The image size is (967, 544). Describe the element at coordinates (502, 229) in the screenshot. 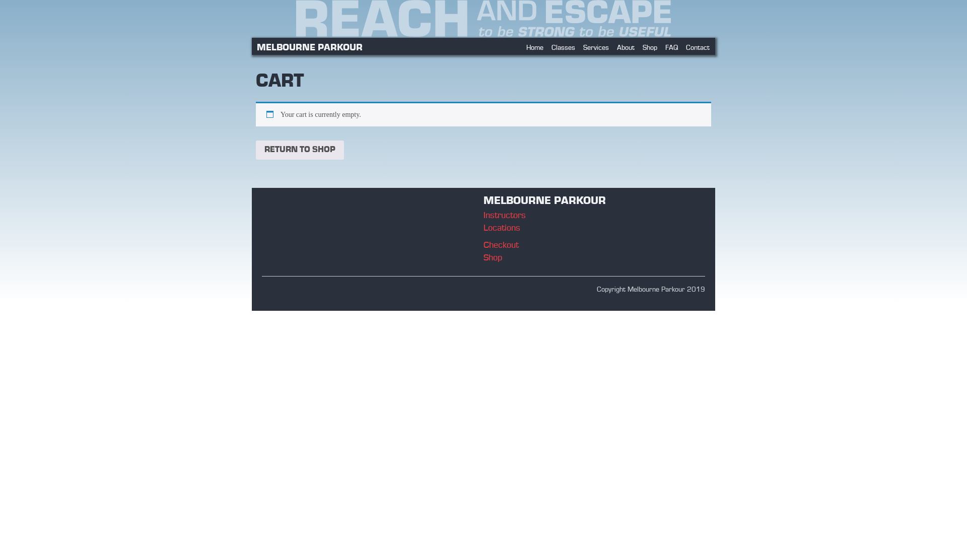

I see `Locations` at that location.